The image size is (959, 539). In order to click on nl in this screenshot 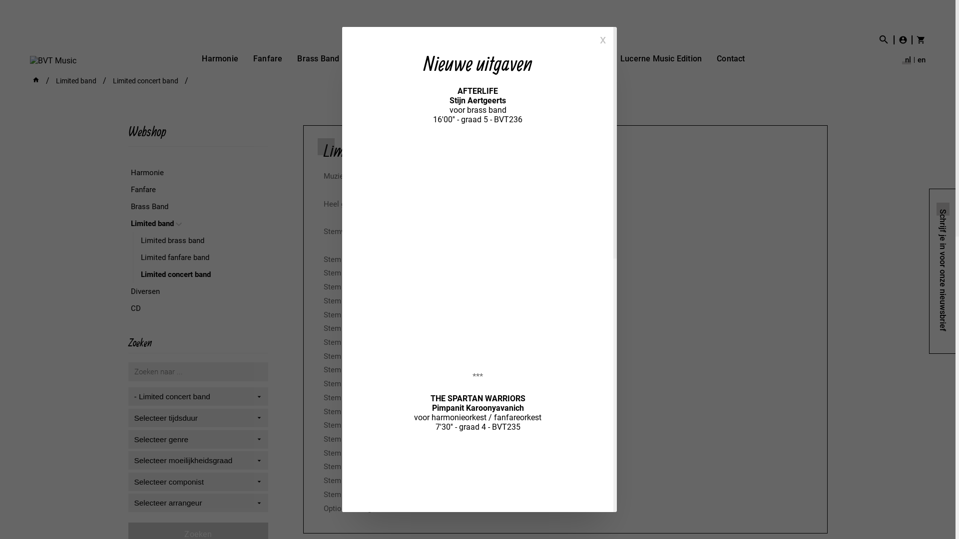, I will do `click(907, 60)`.